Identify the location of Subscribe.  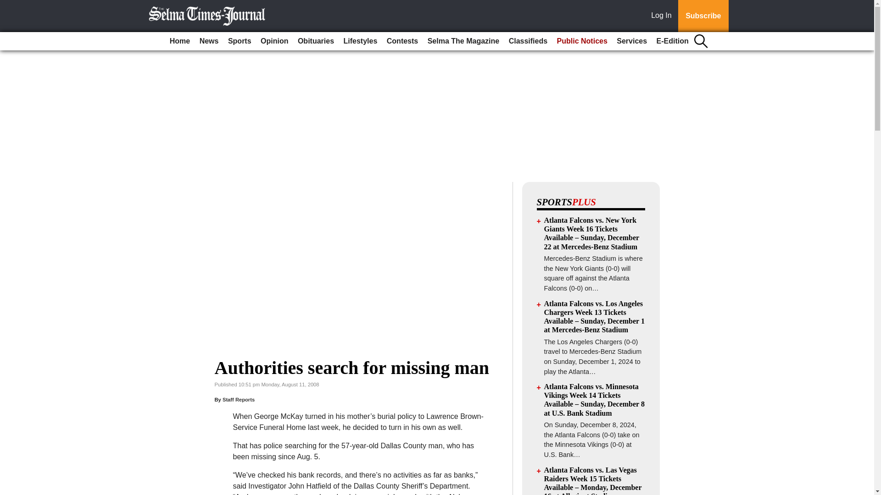
(703, 16).